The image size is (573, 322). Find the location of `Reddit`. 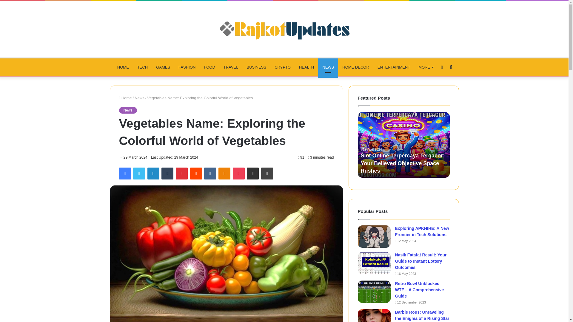

Reddit is located at coordinates (196, 173).